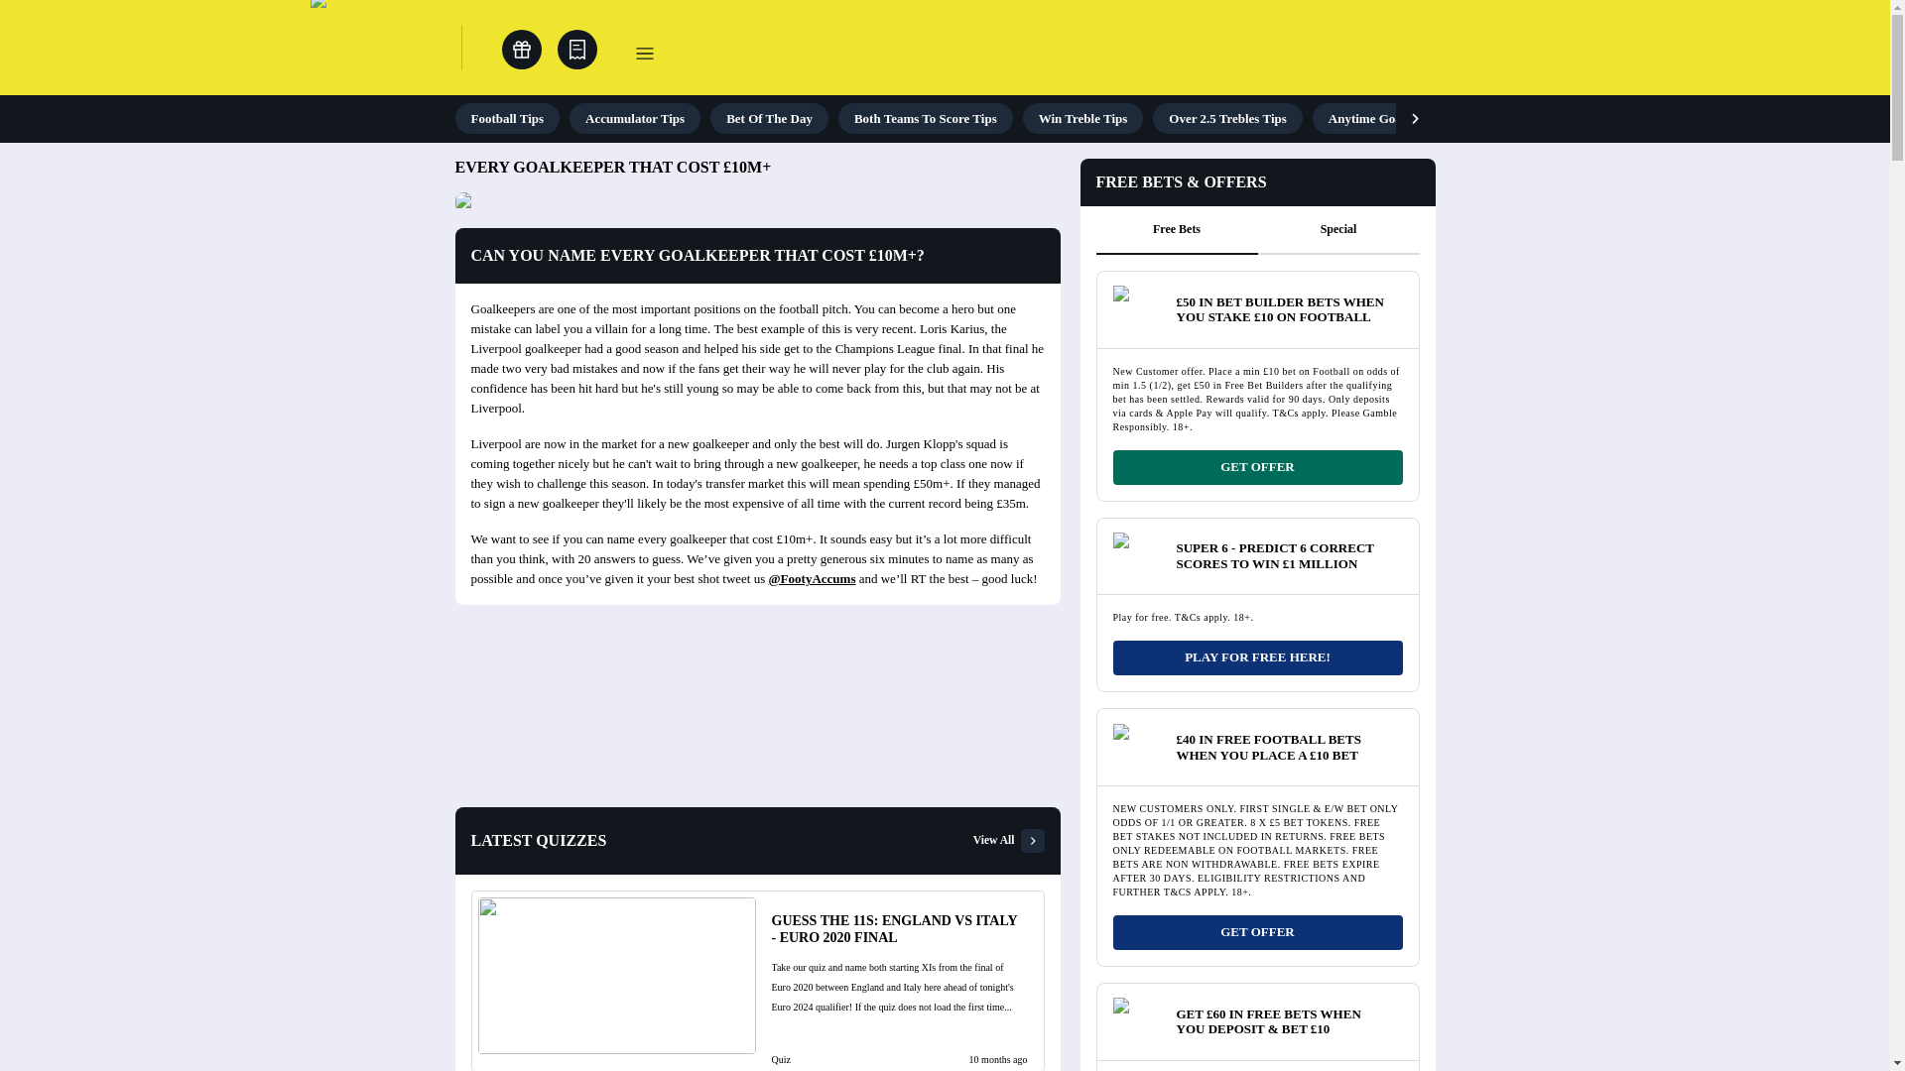 This screenshot has height=1071, width=1905. I want to click on Win Treble Tips, so click(1083, 118).